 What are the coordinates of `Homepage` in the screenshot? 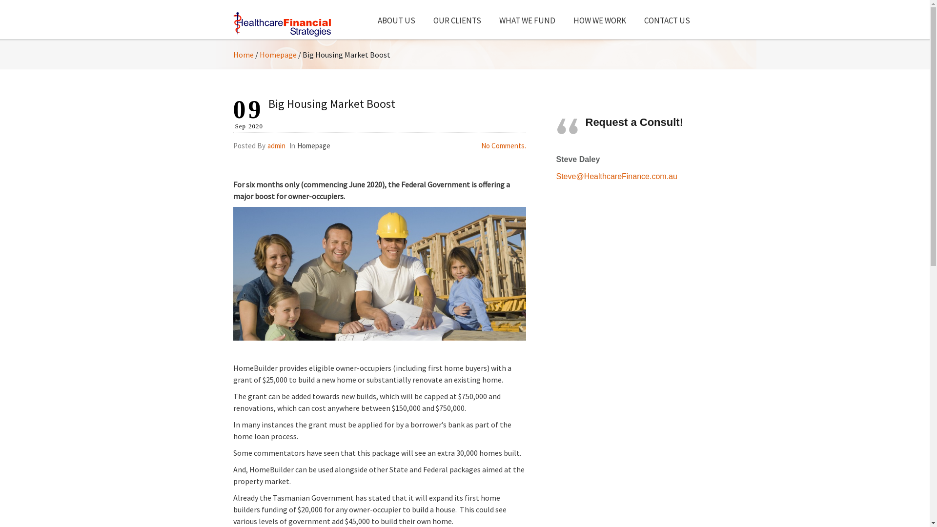 It's located at (278, 55).